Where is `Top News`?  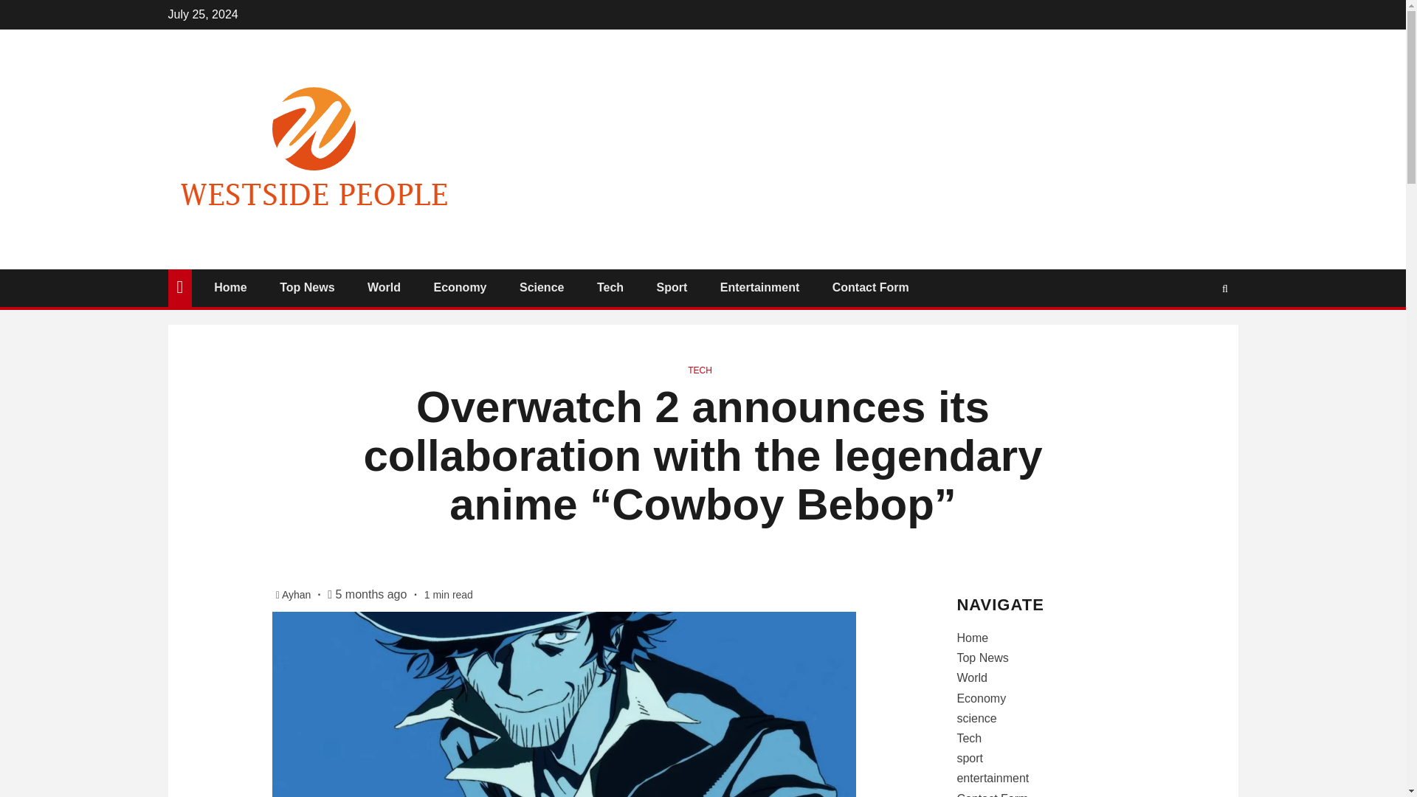 Top News is located at coordinates (307, 288).